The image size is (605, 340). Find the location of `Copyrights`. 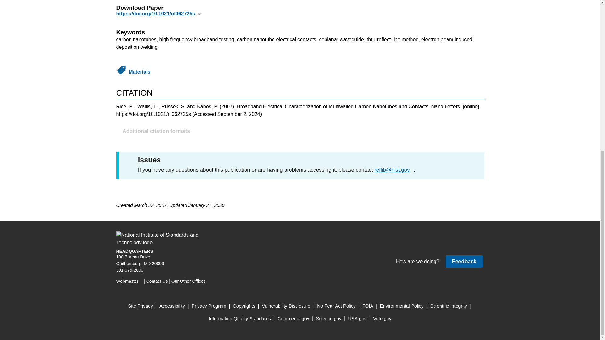

Copyrights is located at coordinates (244, 306).